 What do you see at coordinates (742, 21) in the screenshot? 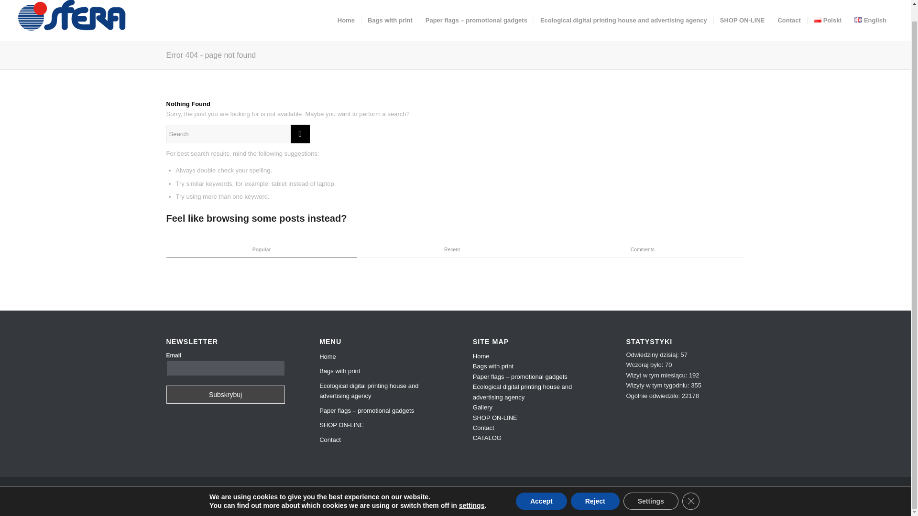
I see `SHOP ON-LINE` at bounding box center [742, 21].